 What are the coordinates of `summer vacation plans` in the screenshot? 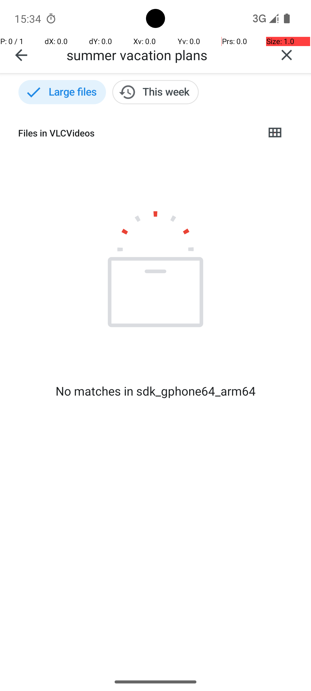 It's located at (164, 55).